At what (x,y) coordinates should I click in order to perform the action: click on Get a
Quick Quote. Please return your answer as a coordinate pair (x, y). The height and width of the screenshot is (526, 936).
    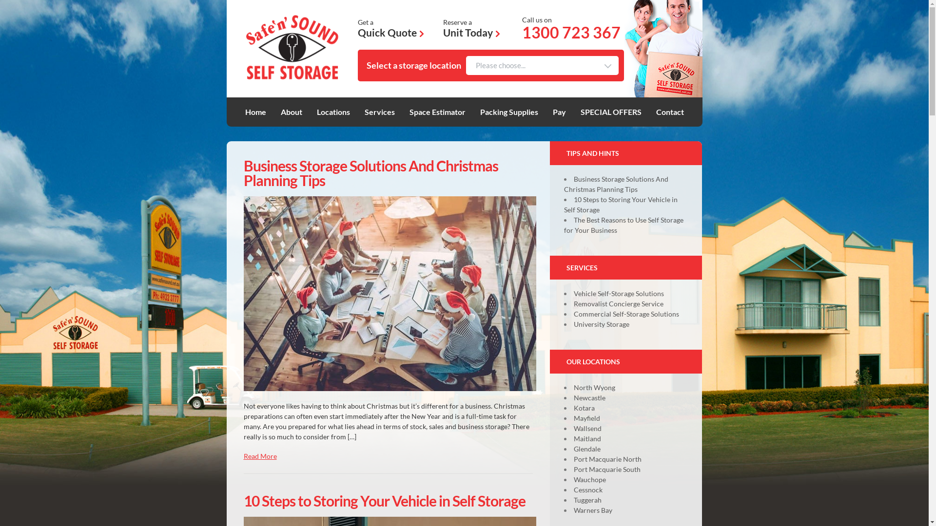
    Looking at the image, I should click on (391, 29).